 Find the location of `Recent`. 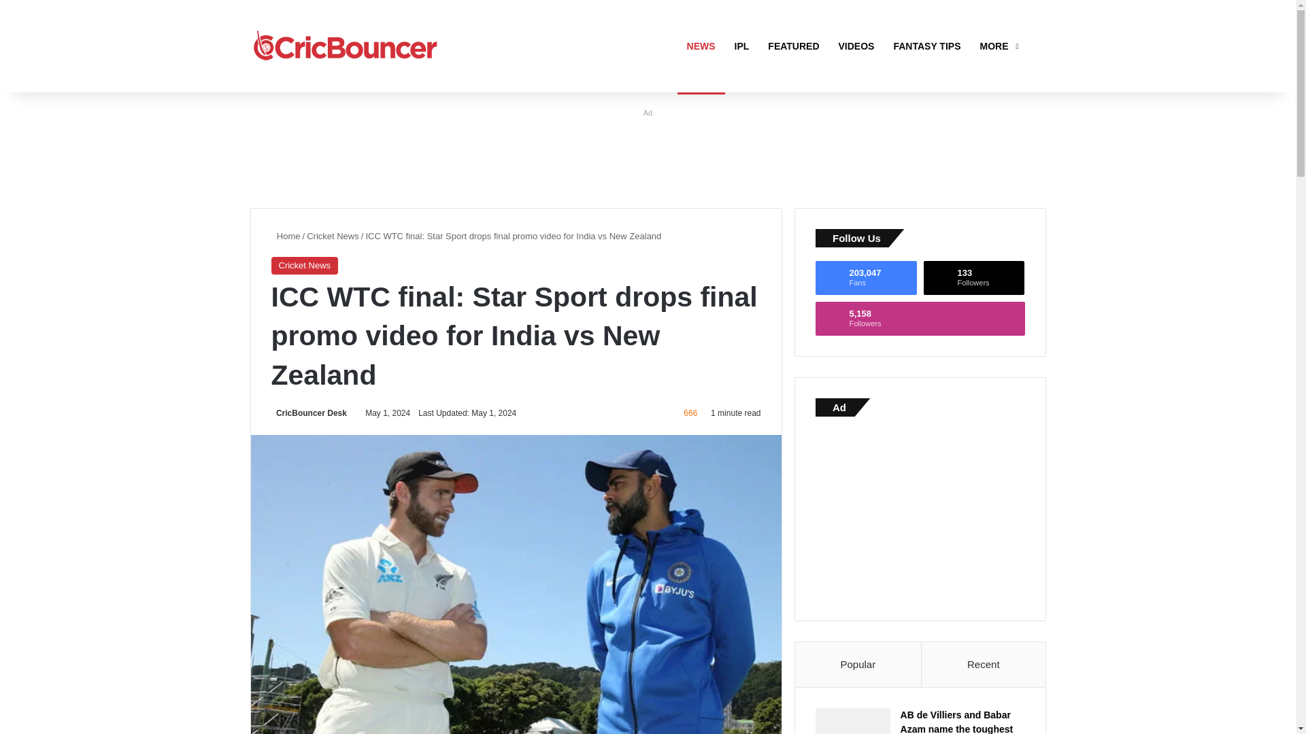

Recent is located at coordinates (285, 237).